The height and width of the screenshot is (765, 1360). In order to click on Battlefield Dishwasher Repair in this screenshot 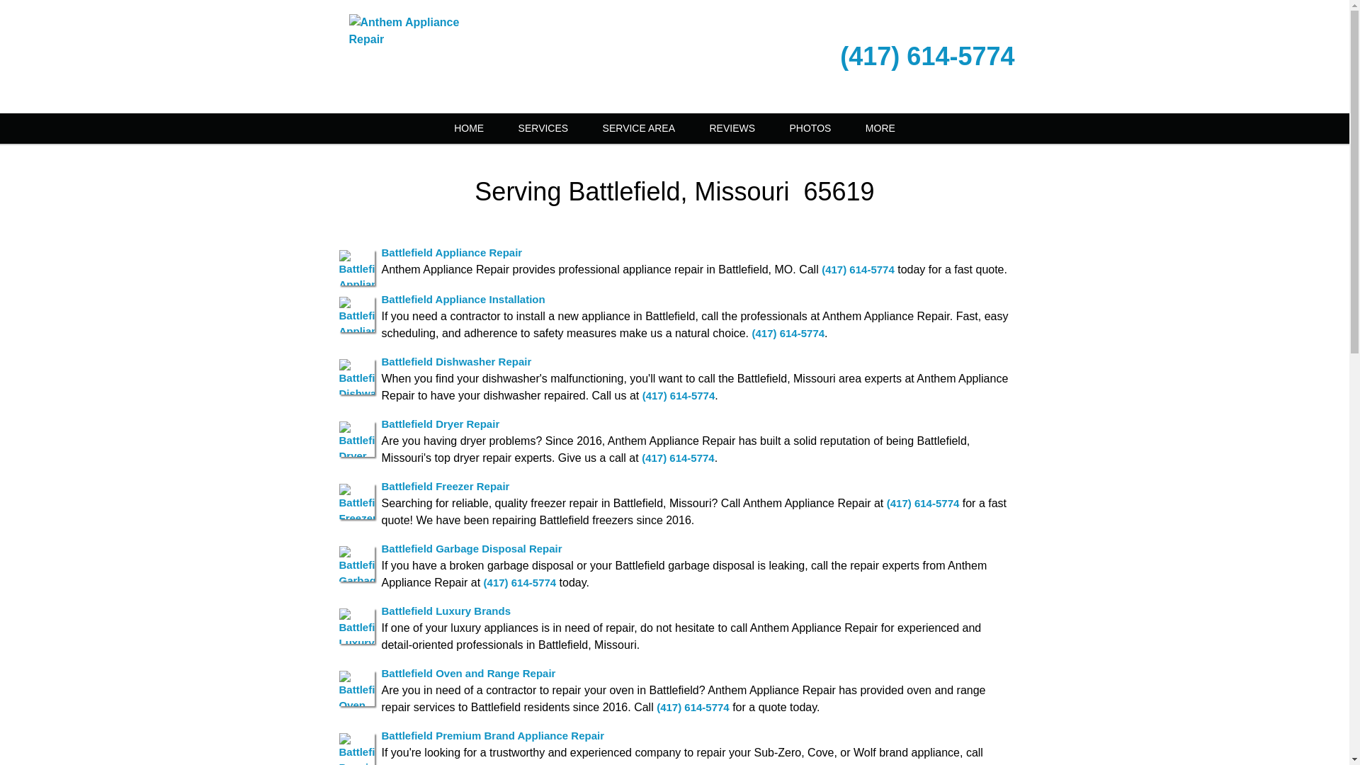, I will do `click(456, 361)`.